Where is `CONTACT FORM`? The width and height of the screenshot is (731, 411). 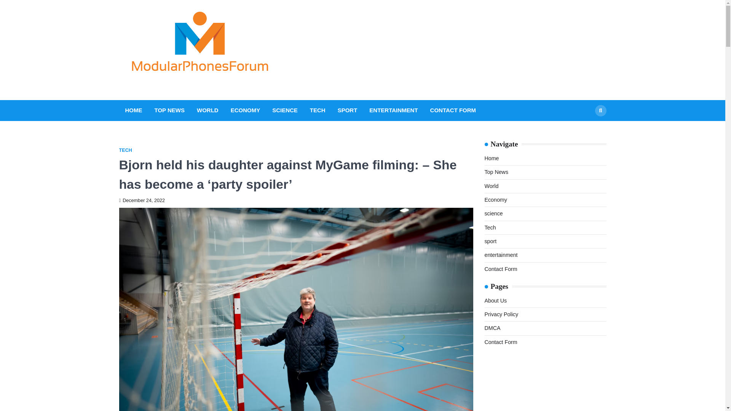 CONTACT FORM is located at coordinates (453, 110).